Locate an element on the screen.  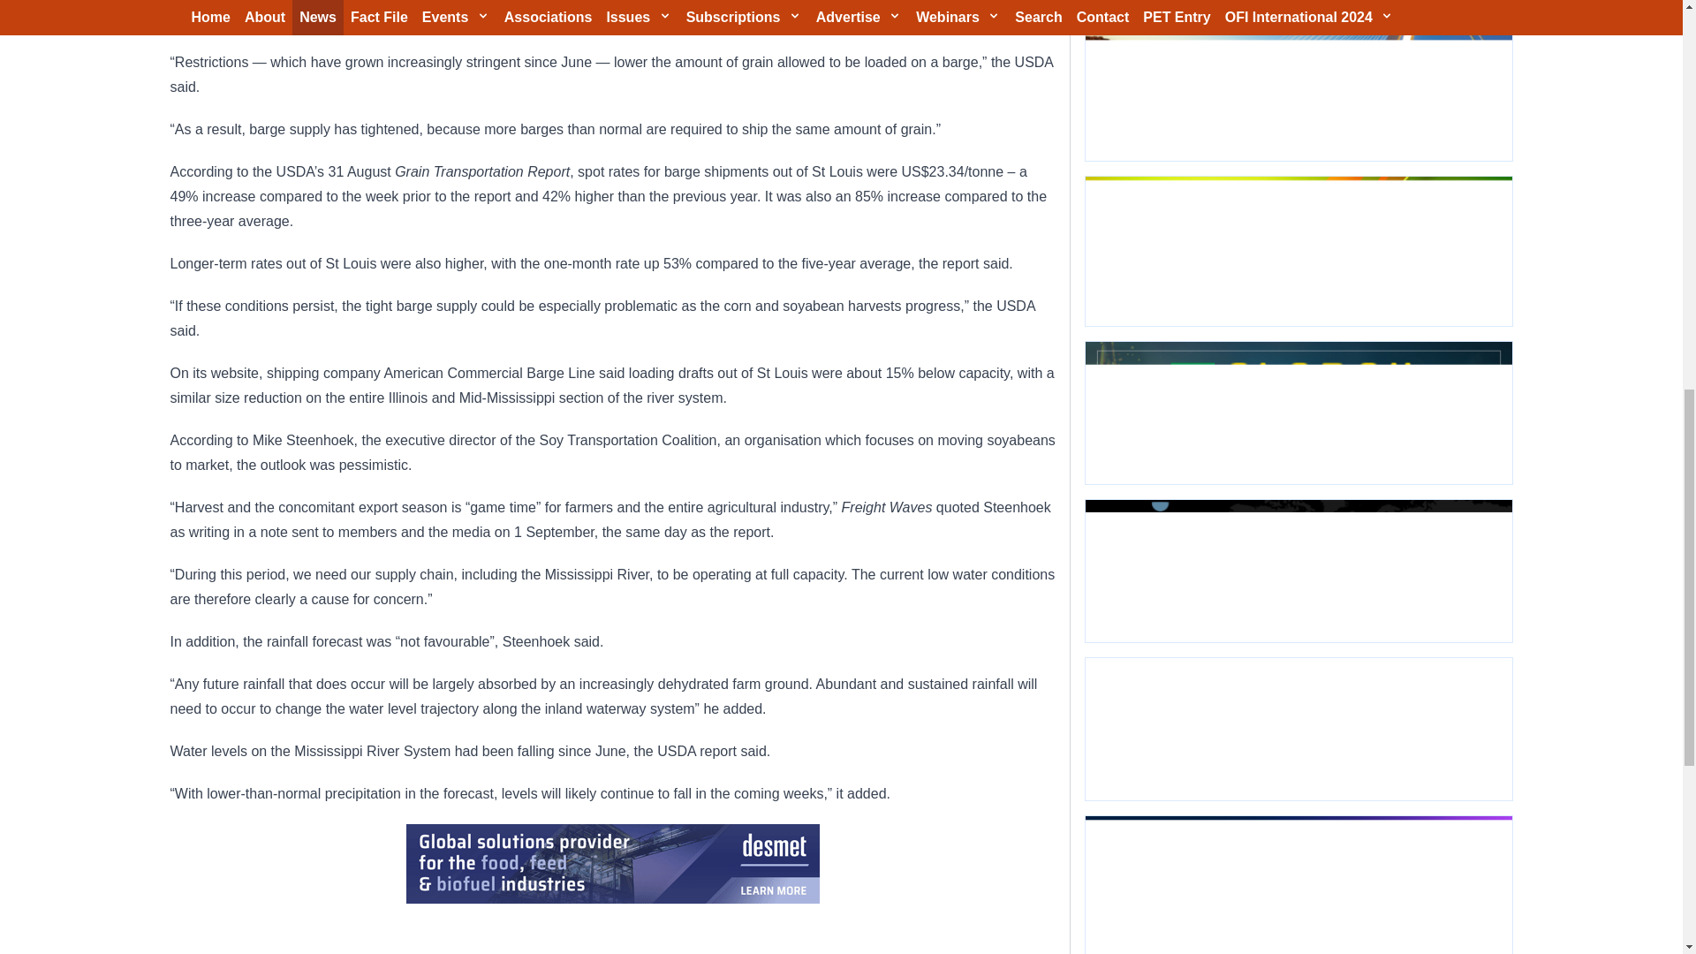
Sustainable Aviation Futures North America Congress is located at coordinates (1298, 571).